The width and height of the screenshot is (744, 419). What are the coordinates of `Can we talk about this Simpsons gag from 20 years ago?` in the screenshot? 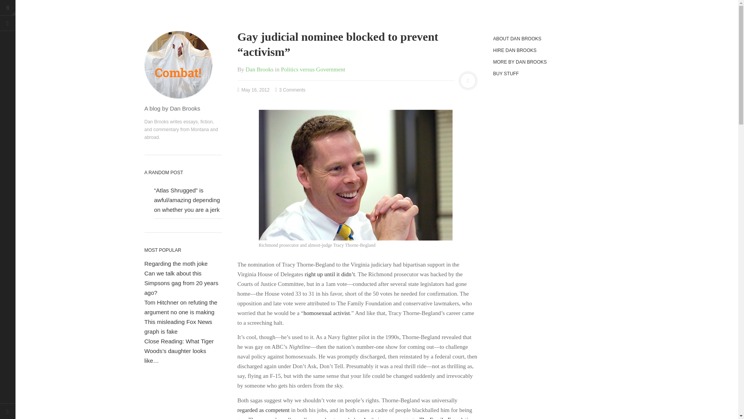 It's located at (181, 282).